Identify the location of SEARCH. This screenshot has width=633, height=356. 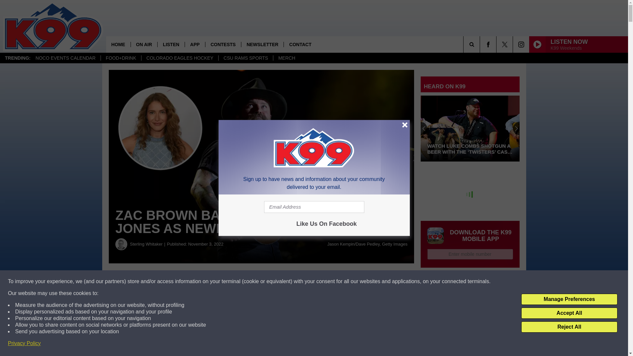
(481, 44).